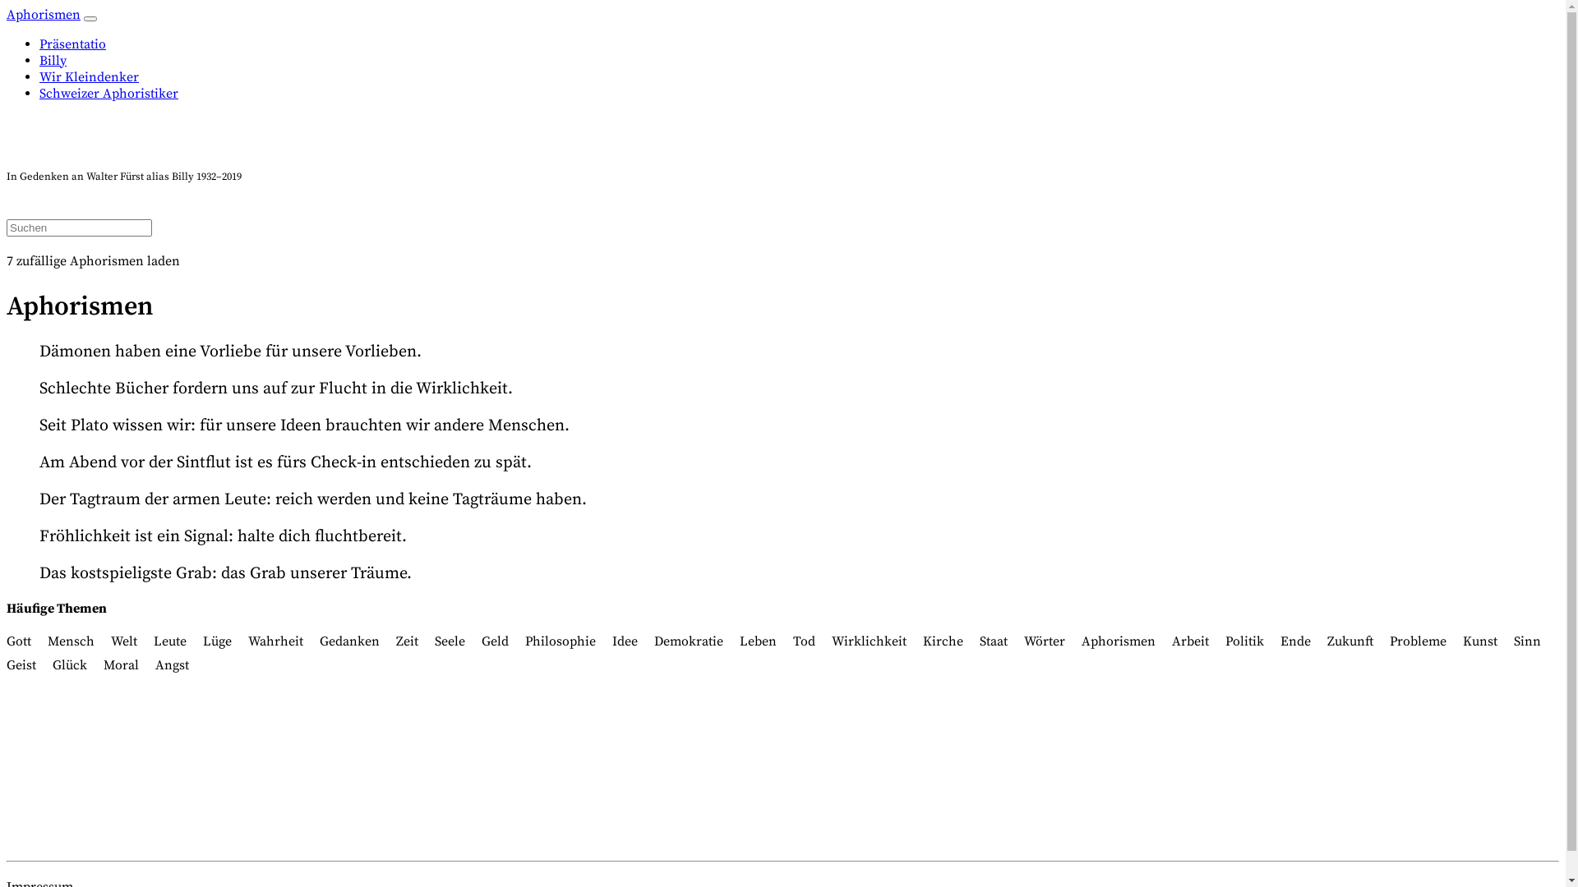 This screenshot has width=1578, height=887. I want to click on Leben, so click(758, 641).